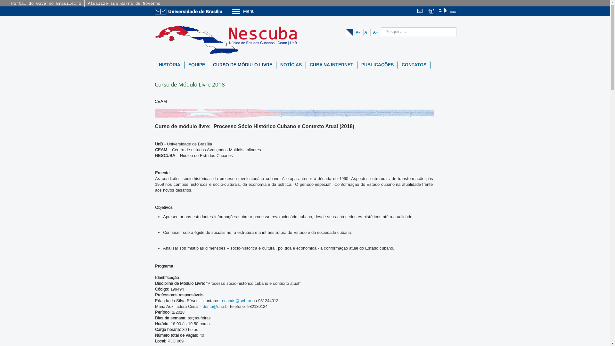 This screenshot has height=346, width=615. I want to click on A, so click(367, 33).